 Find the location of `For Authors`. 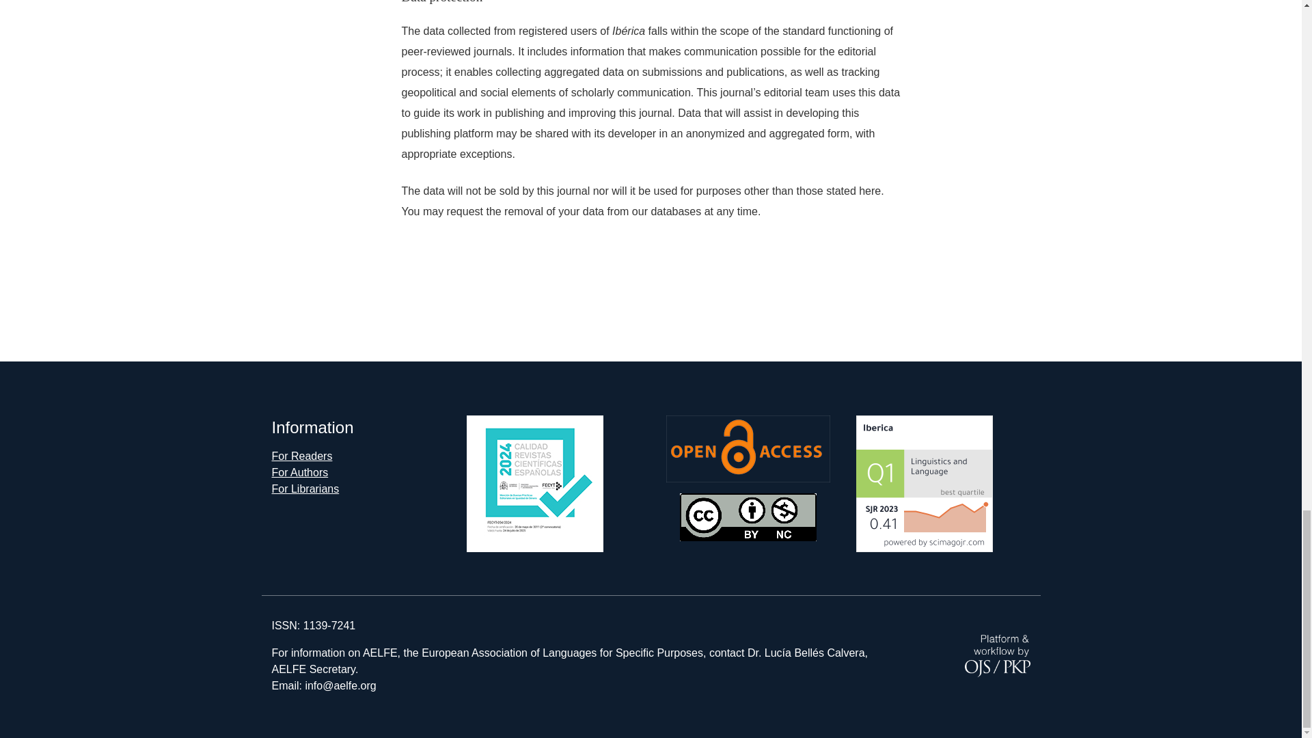

For Authors is located at coordinates (300, 471).